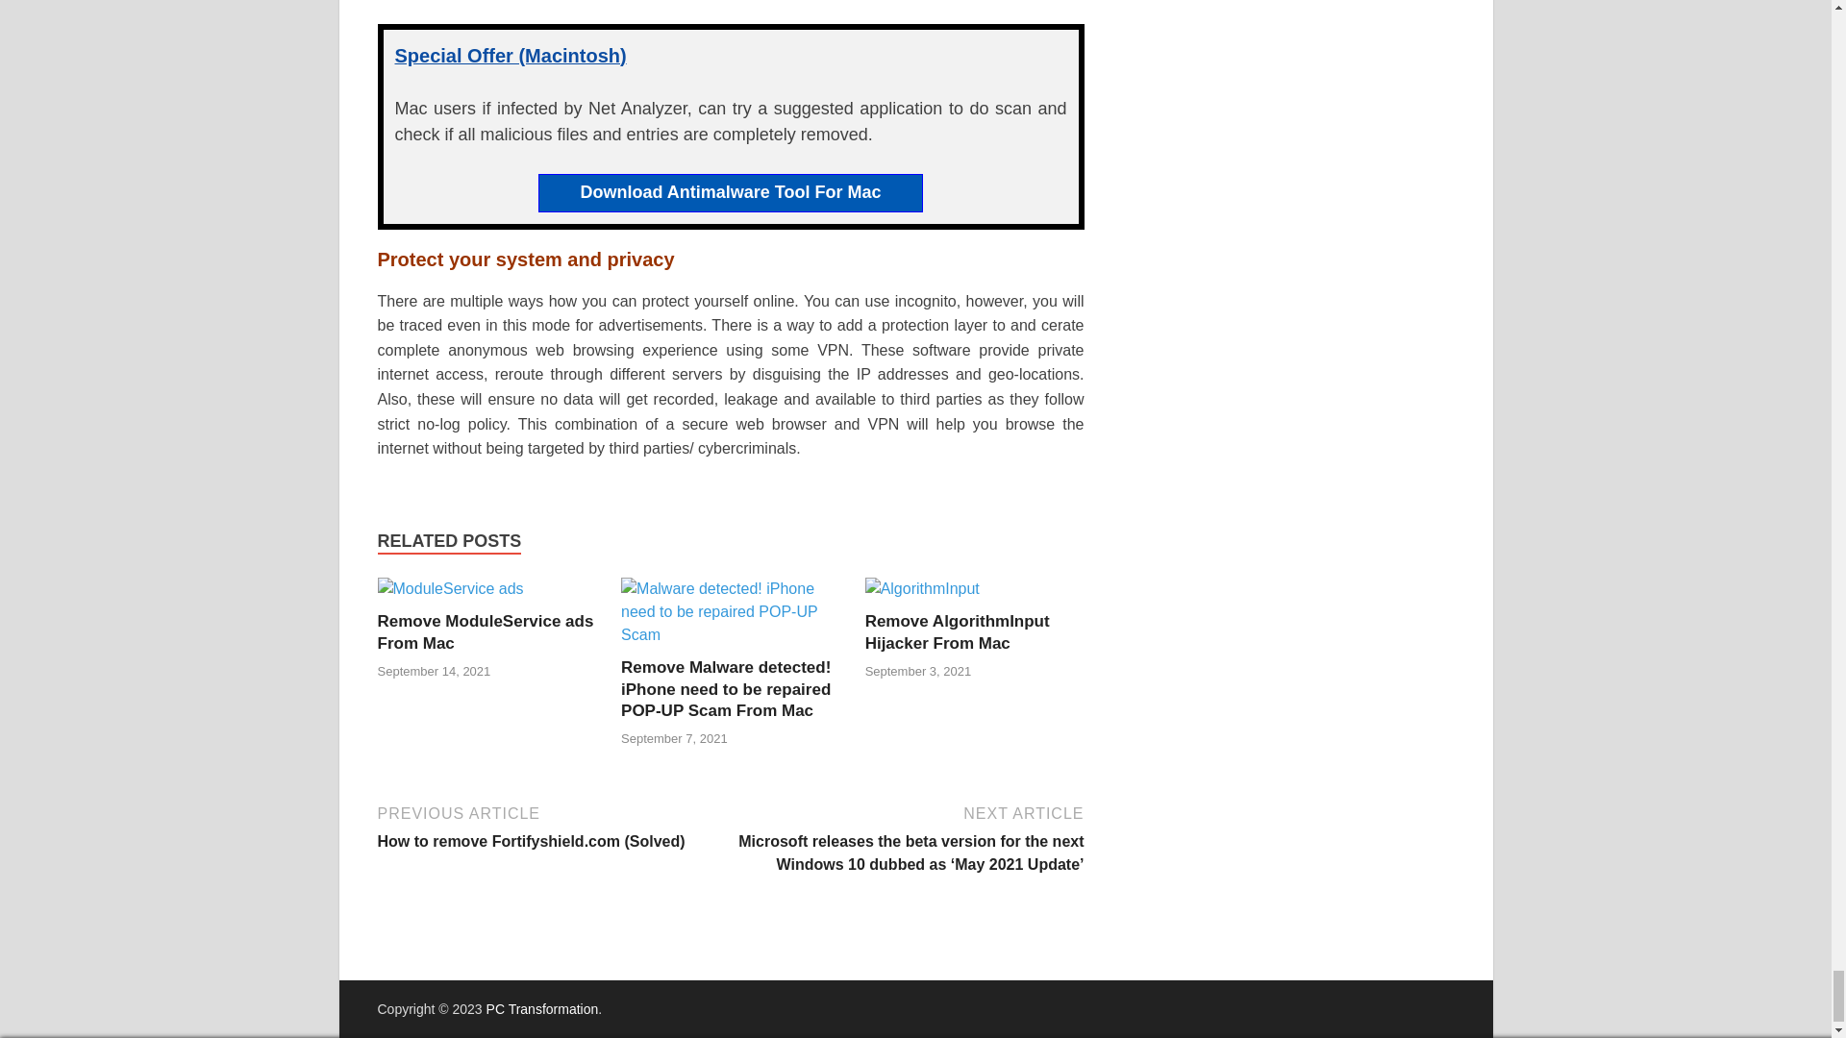 The height and width of the screenshot is (1038, 1846). I want to click on Remove ModuleService ads From Mac, so click(485, 632).